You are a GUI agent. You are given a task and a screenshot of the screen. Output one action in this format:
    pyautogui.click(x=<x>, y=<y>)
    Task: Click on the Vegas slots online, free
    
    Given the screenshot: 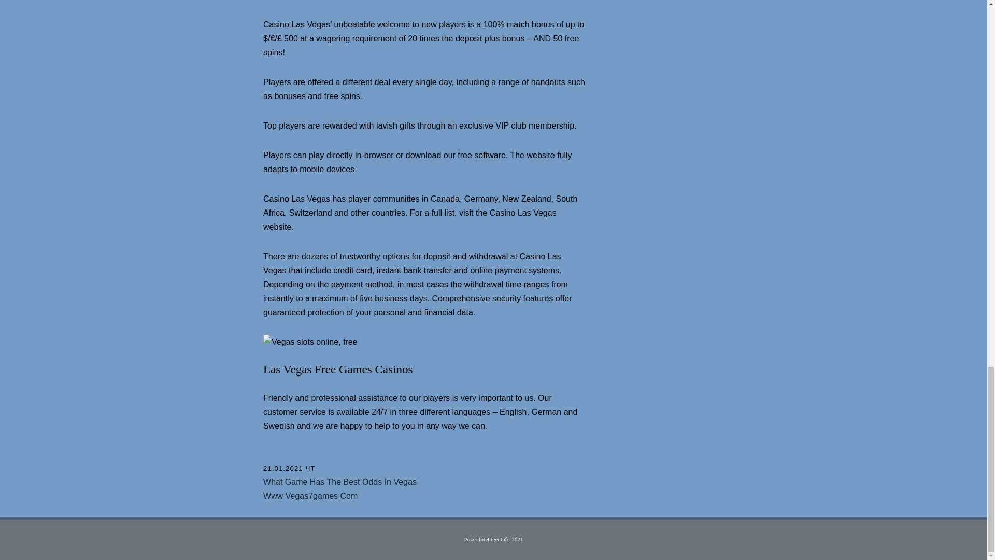 What is the action you would take?
    pyautogui.click(x=310, y=341)
    